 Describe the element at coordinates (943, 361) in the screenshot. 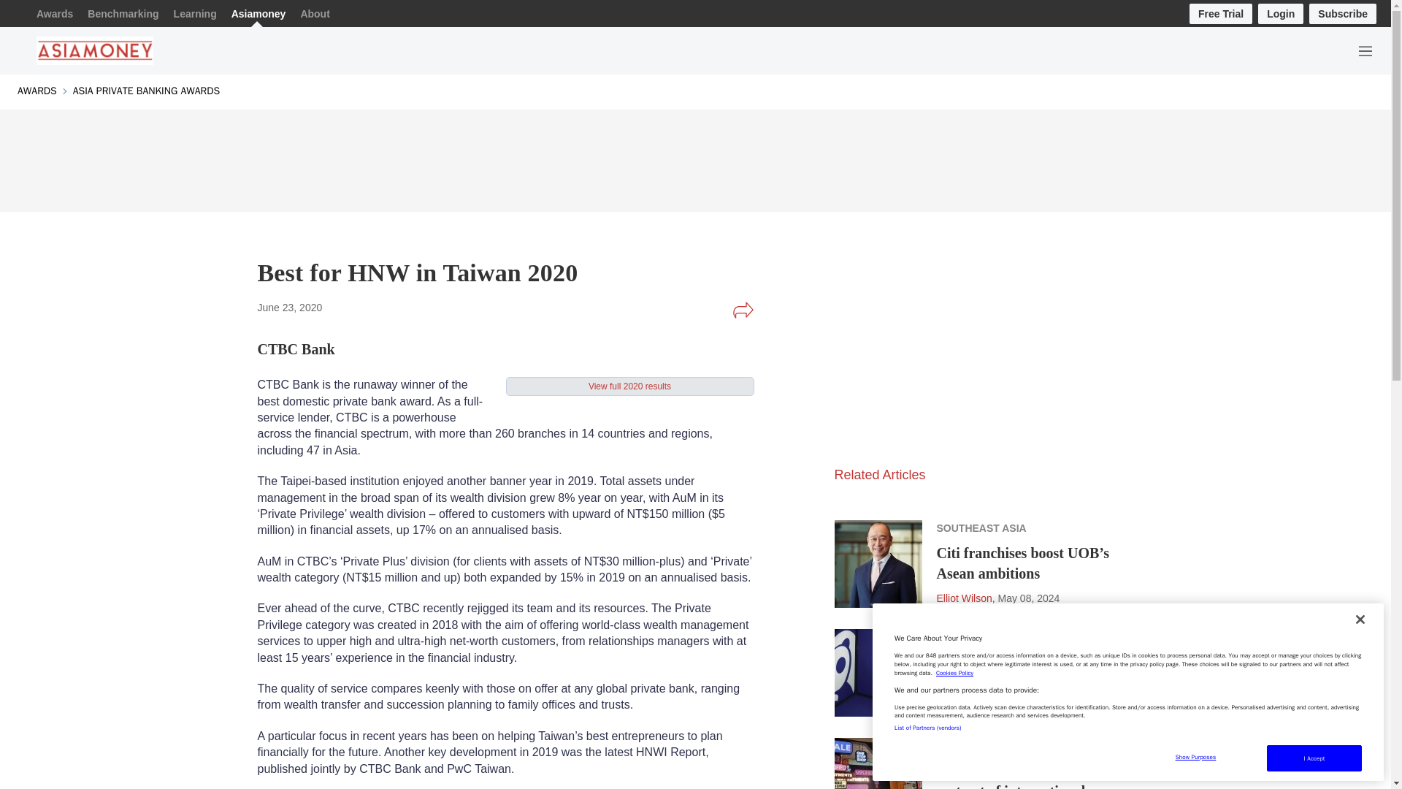

I see `3rd party ad content` at that location.